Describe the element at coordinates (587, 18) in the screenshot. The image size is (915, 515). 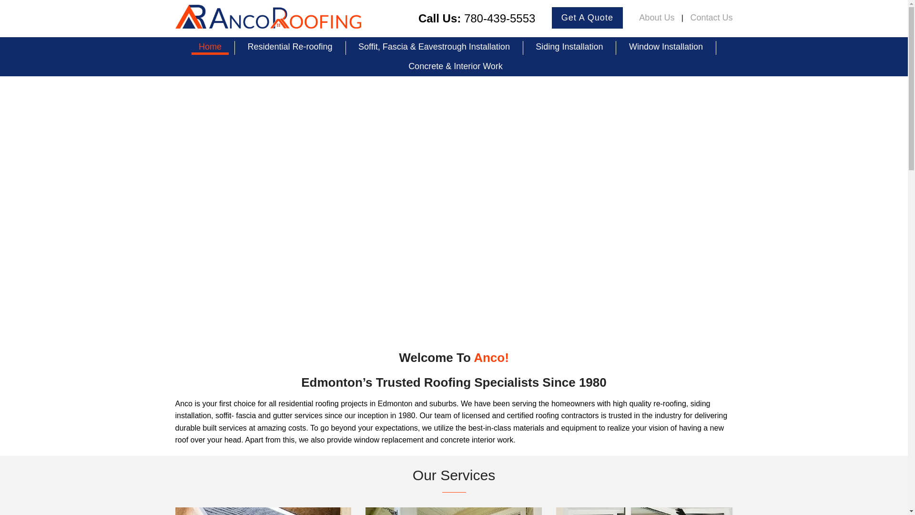
I see `Get A Quote` at that location.